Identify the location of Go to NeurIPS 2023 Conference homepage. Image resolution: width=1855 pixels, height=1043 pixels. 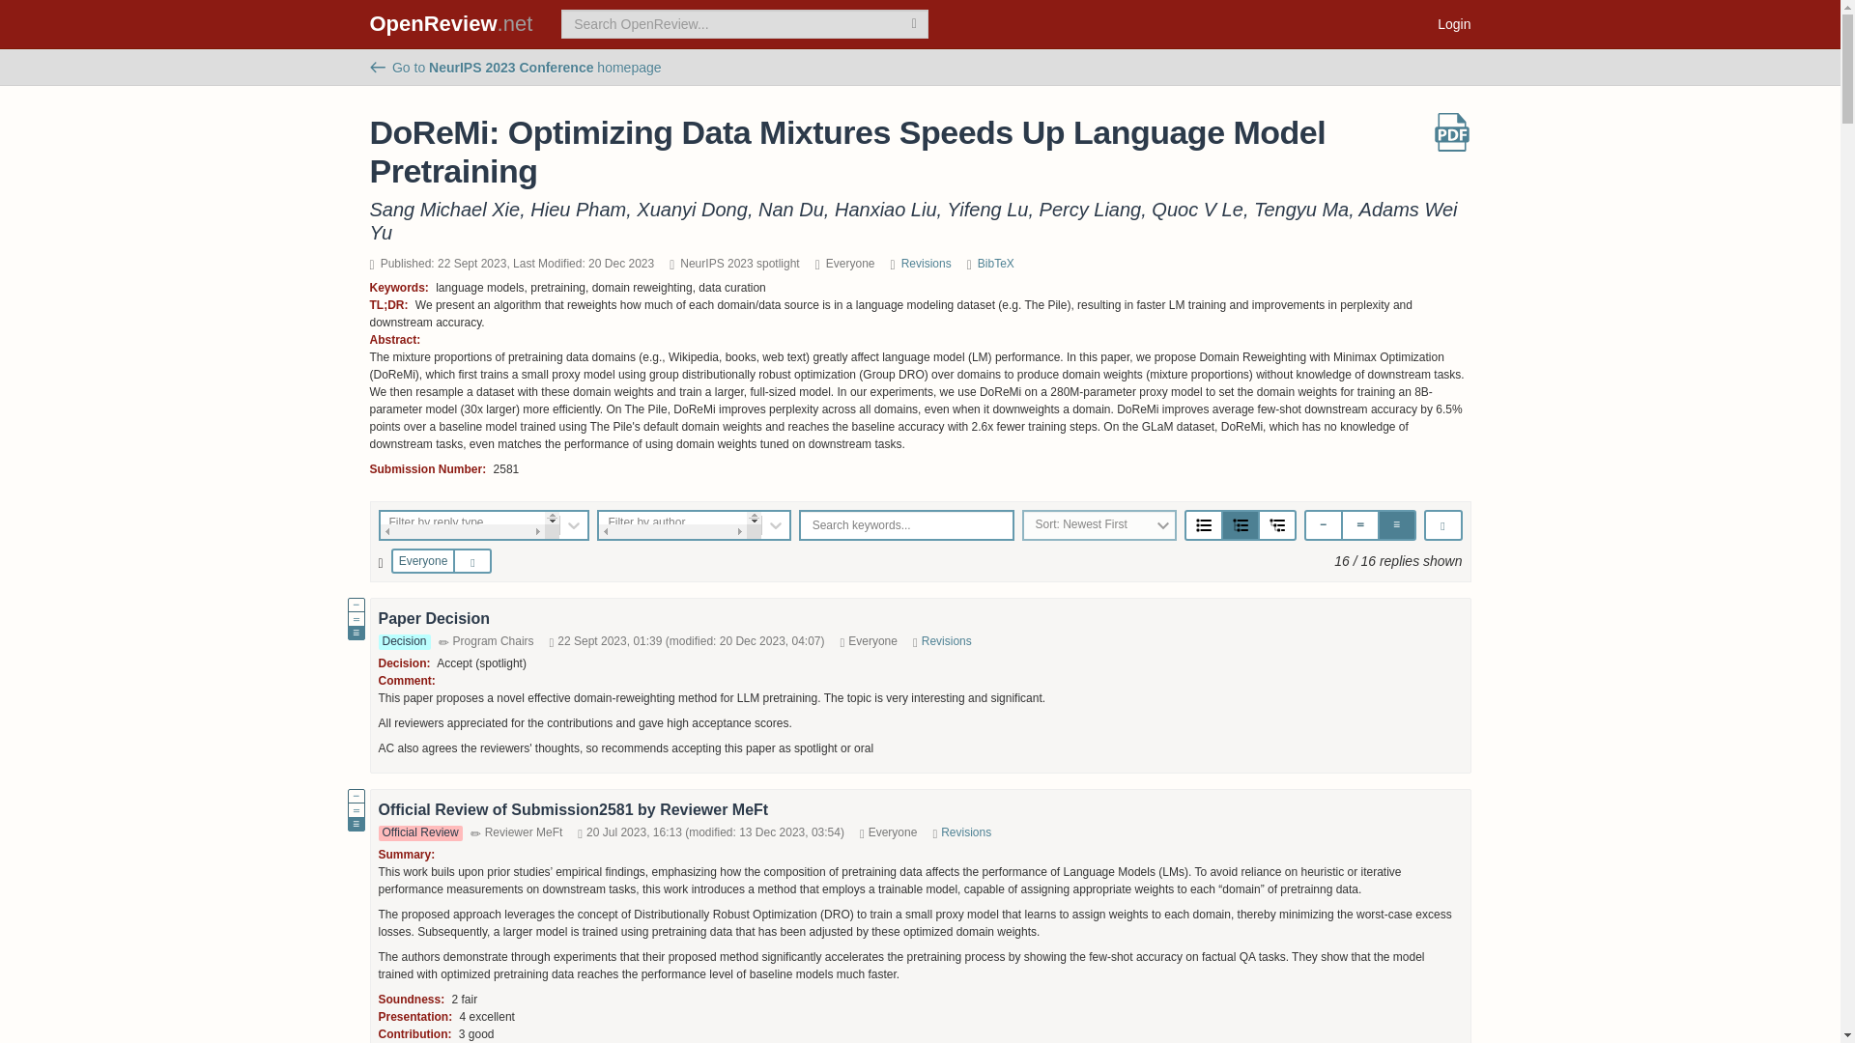
(514, 67).